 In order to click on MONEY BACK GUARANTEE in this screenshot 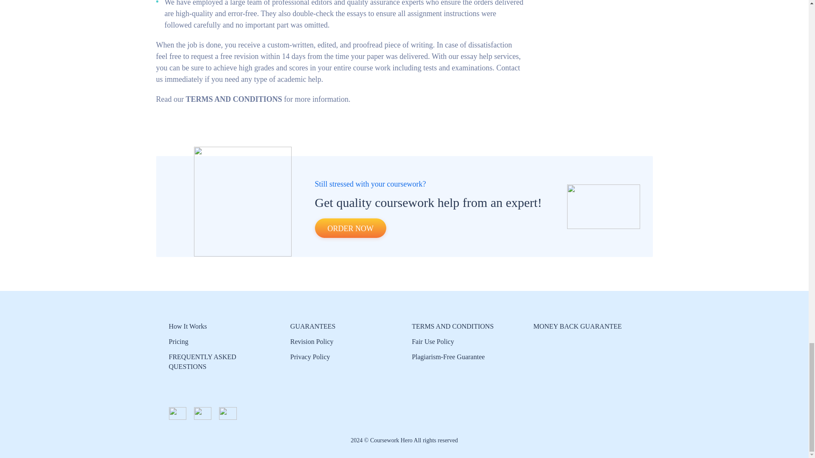, I will do `click(577, 326)`.